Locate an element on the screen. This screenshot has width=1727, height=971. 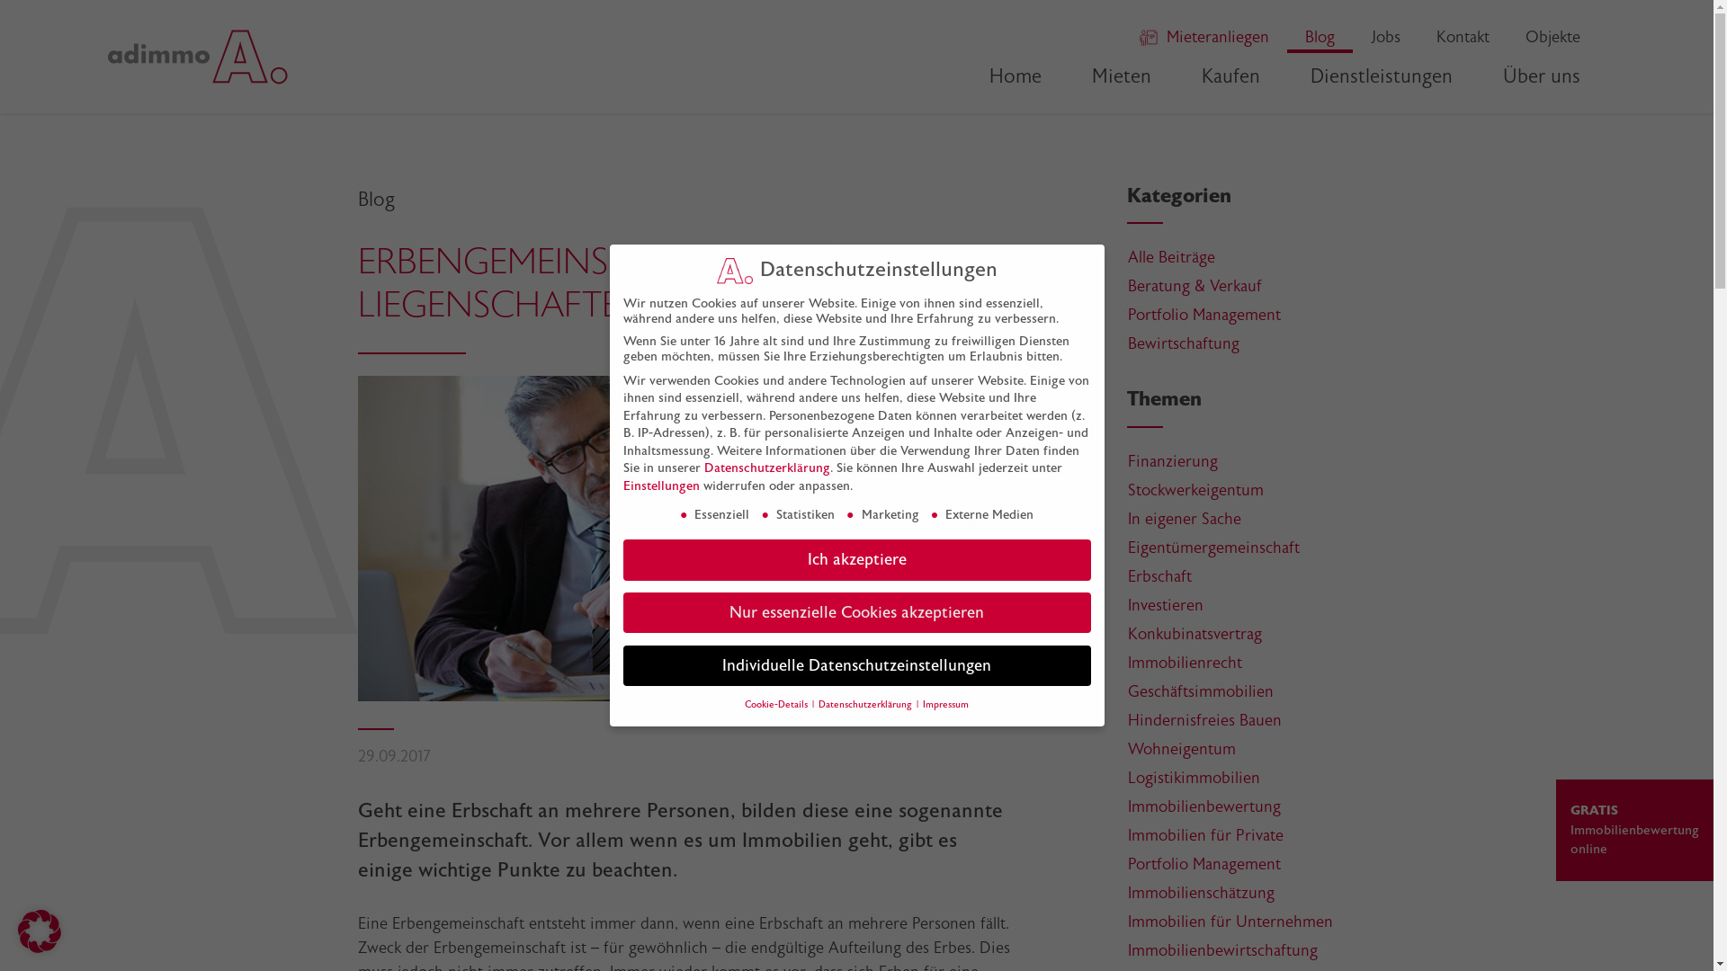
Portfolio Management is located at coordinates (1204, 315).